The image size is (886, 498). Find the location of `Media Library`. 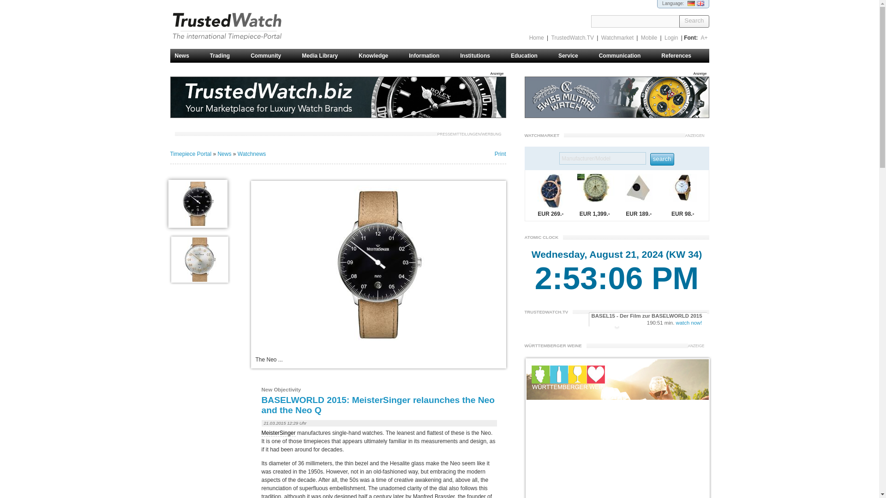

Media Library is located at coordinates (336, 55).